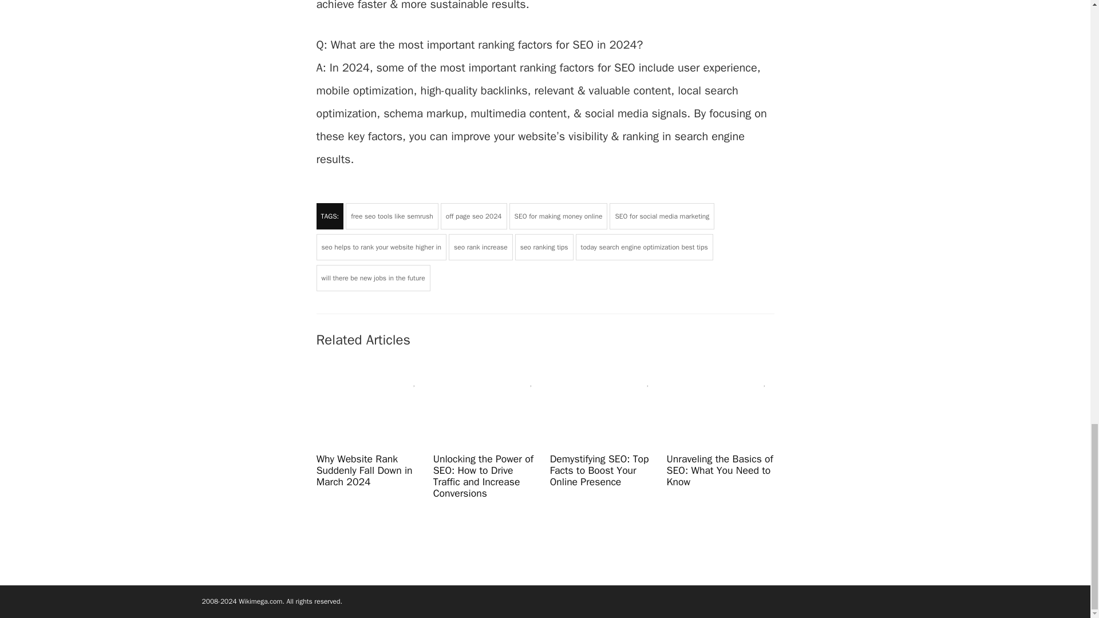 The height and width of the screenshot is (618, 1099). Describe the element at coordinates (645, 247) in the screenshot. I see `today search engine optimization best tips` at that location.